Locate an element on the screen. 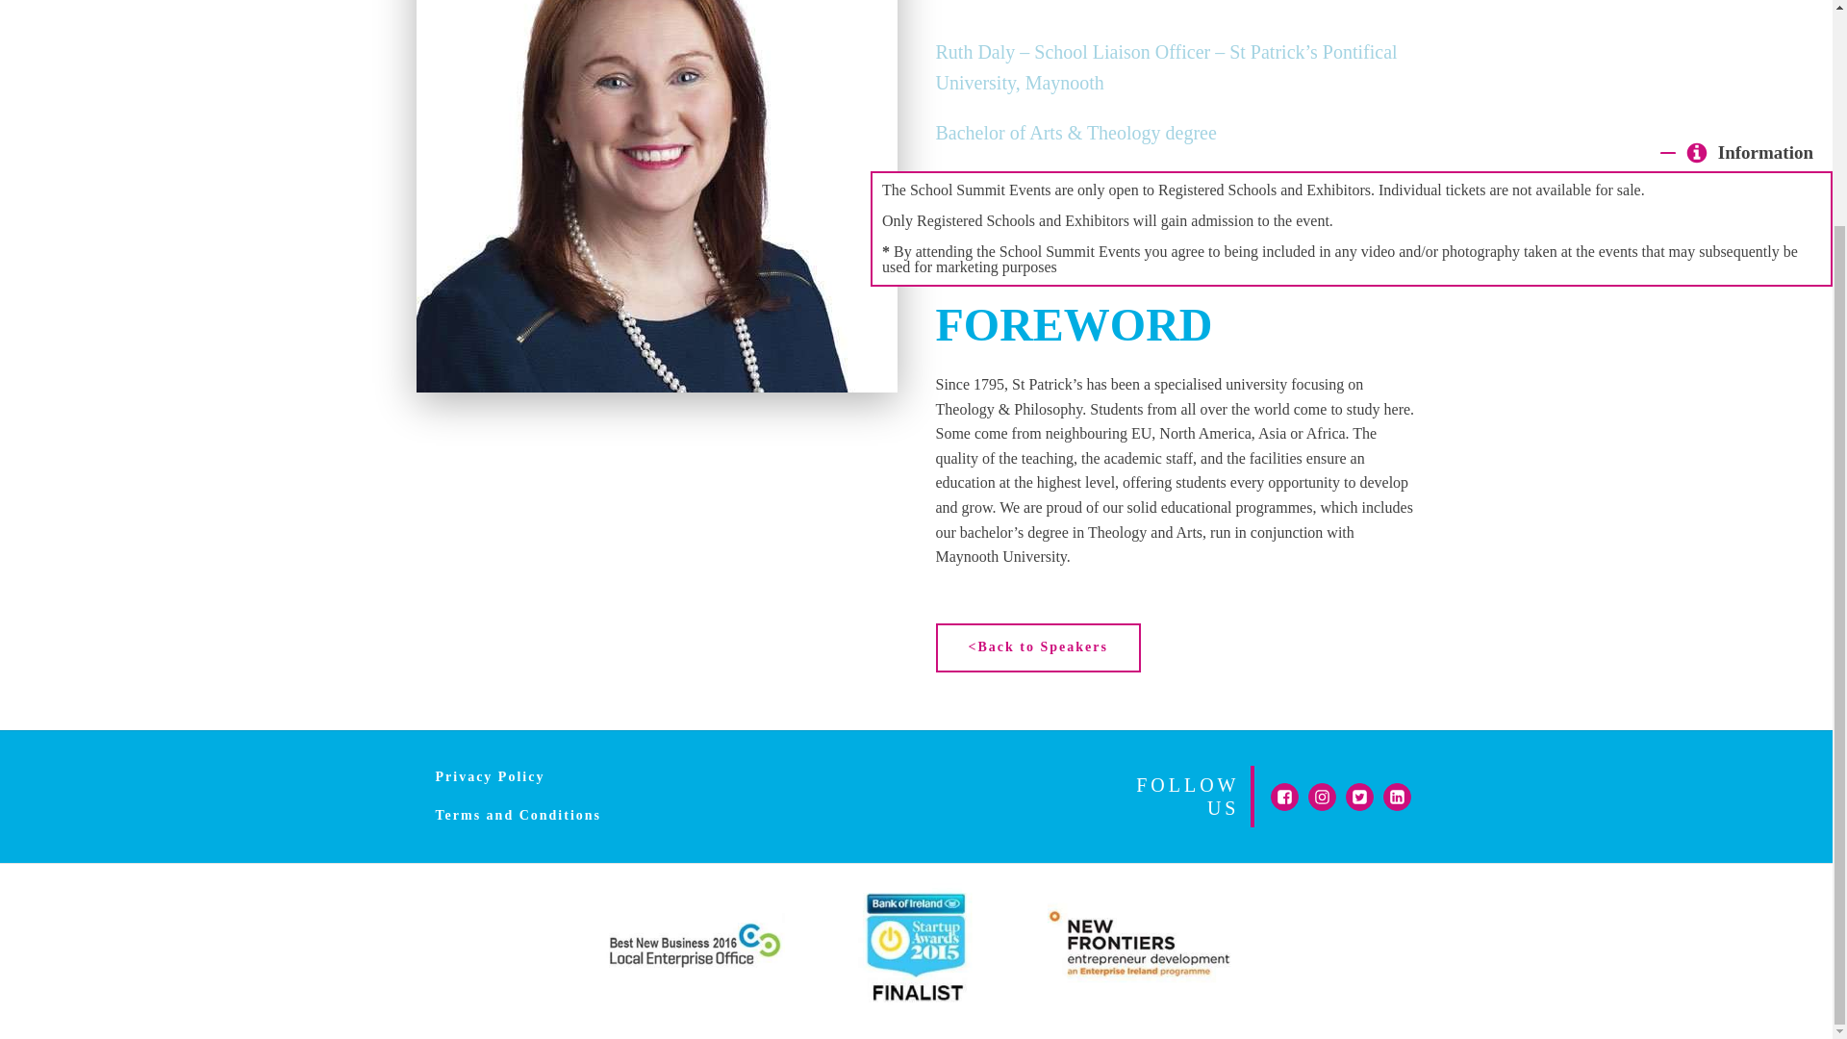 The image size is (1847, 1039). Privacy Policy is located at coordinates (489, 777).